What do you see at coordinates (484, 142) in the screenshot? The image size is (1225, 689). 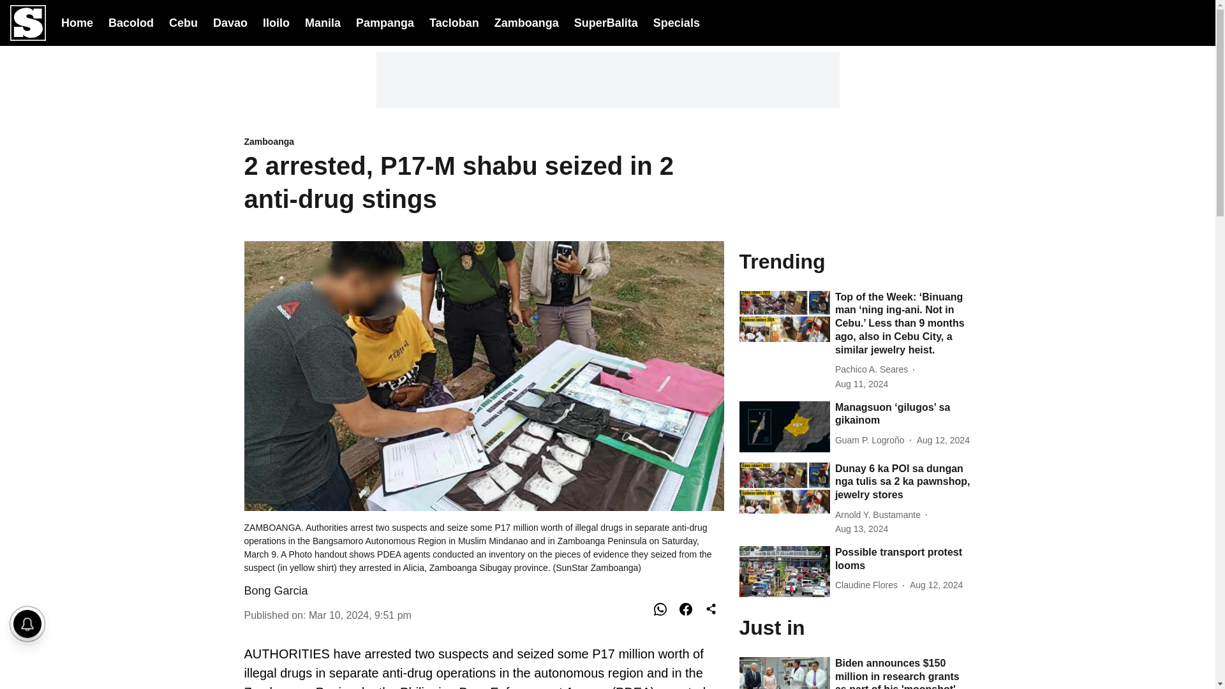 I see `Zamboanga` at bounding box center [484, 142].